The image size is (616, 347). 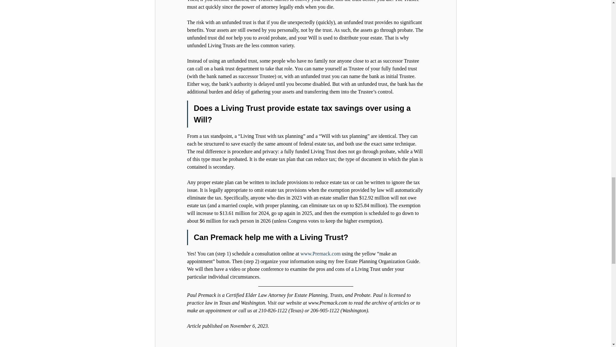 I want to click on www.Premack.com, so click(x=320, y=254).